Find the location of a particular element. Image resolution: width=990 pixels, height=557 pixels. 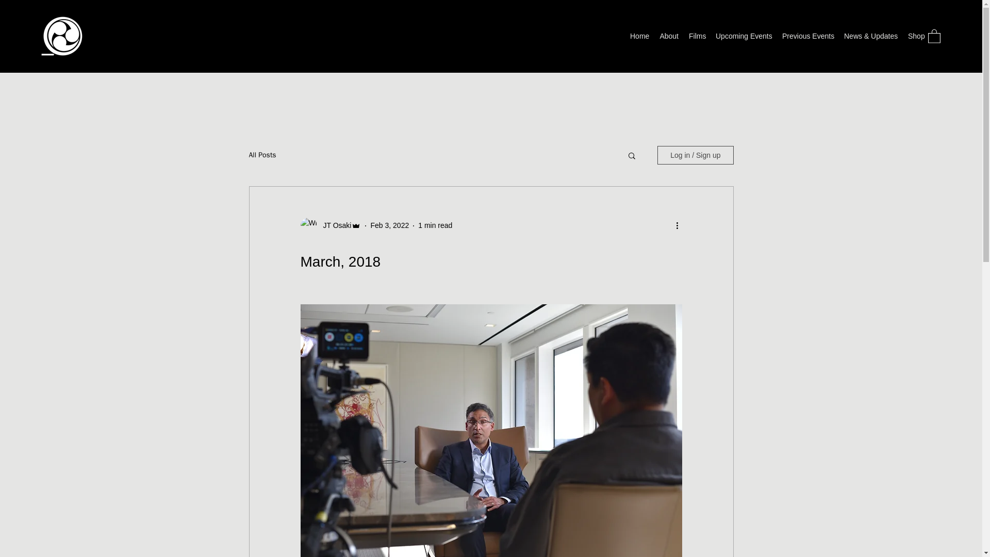

JT Osaki is located at coordinates (334, 225).